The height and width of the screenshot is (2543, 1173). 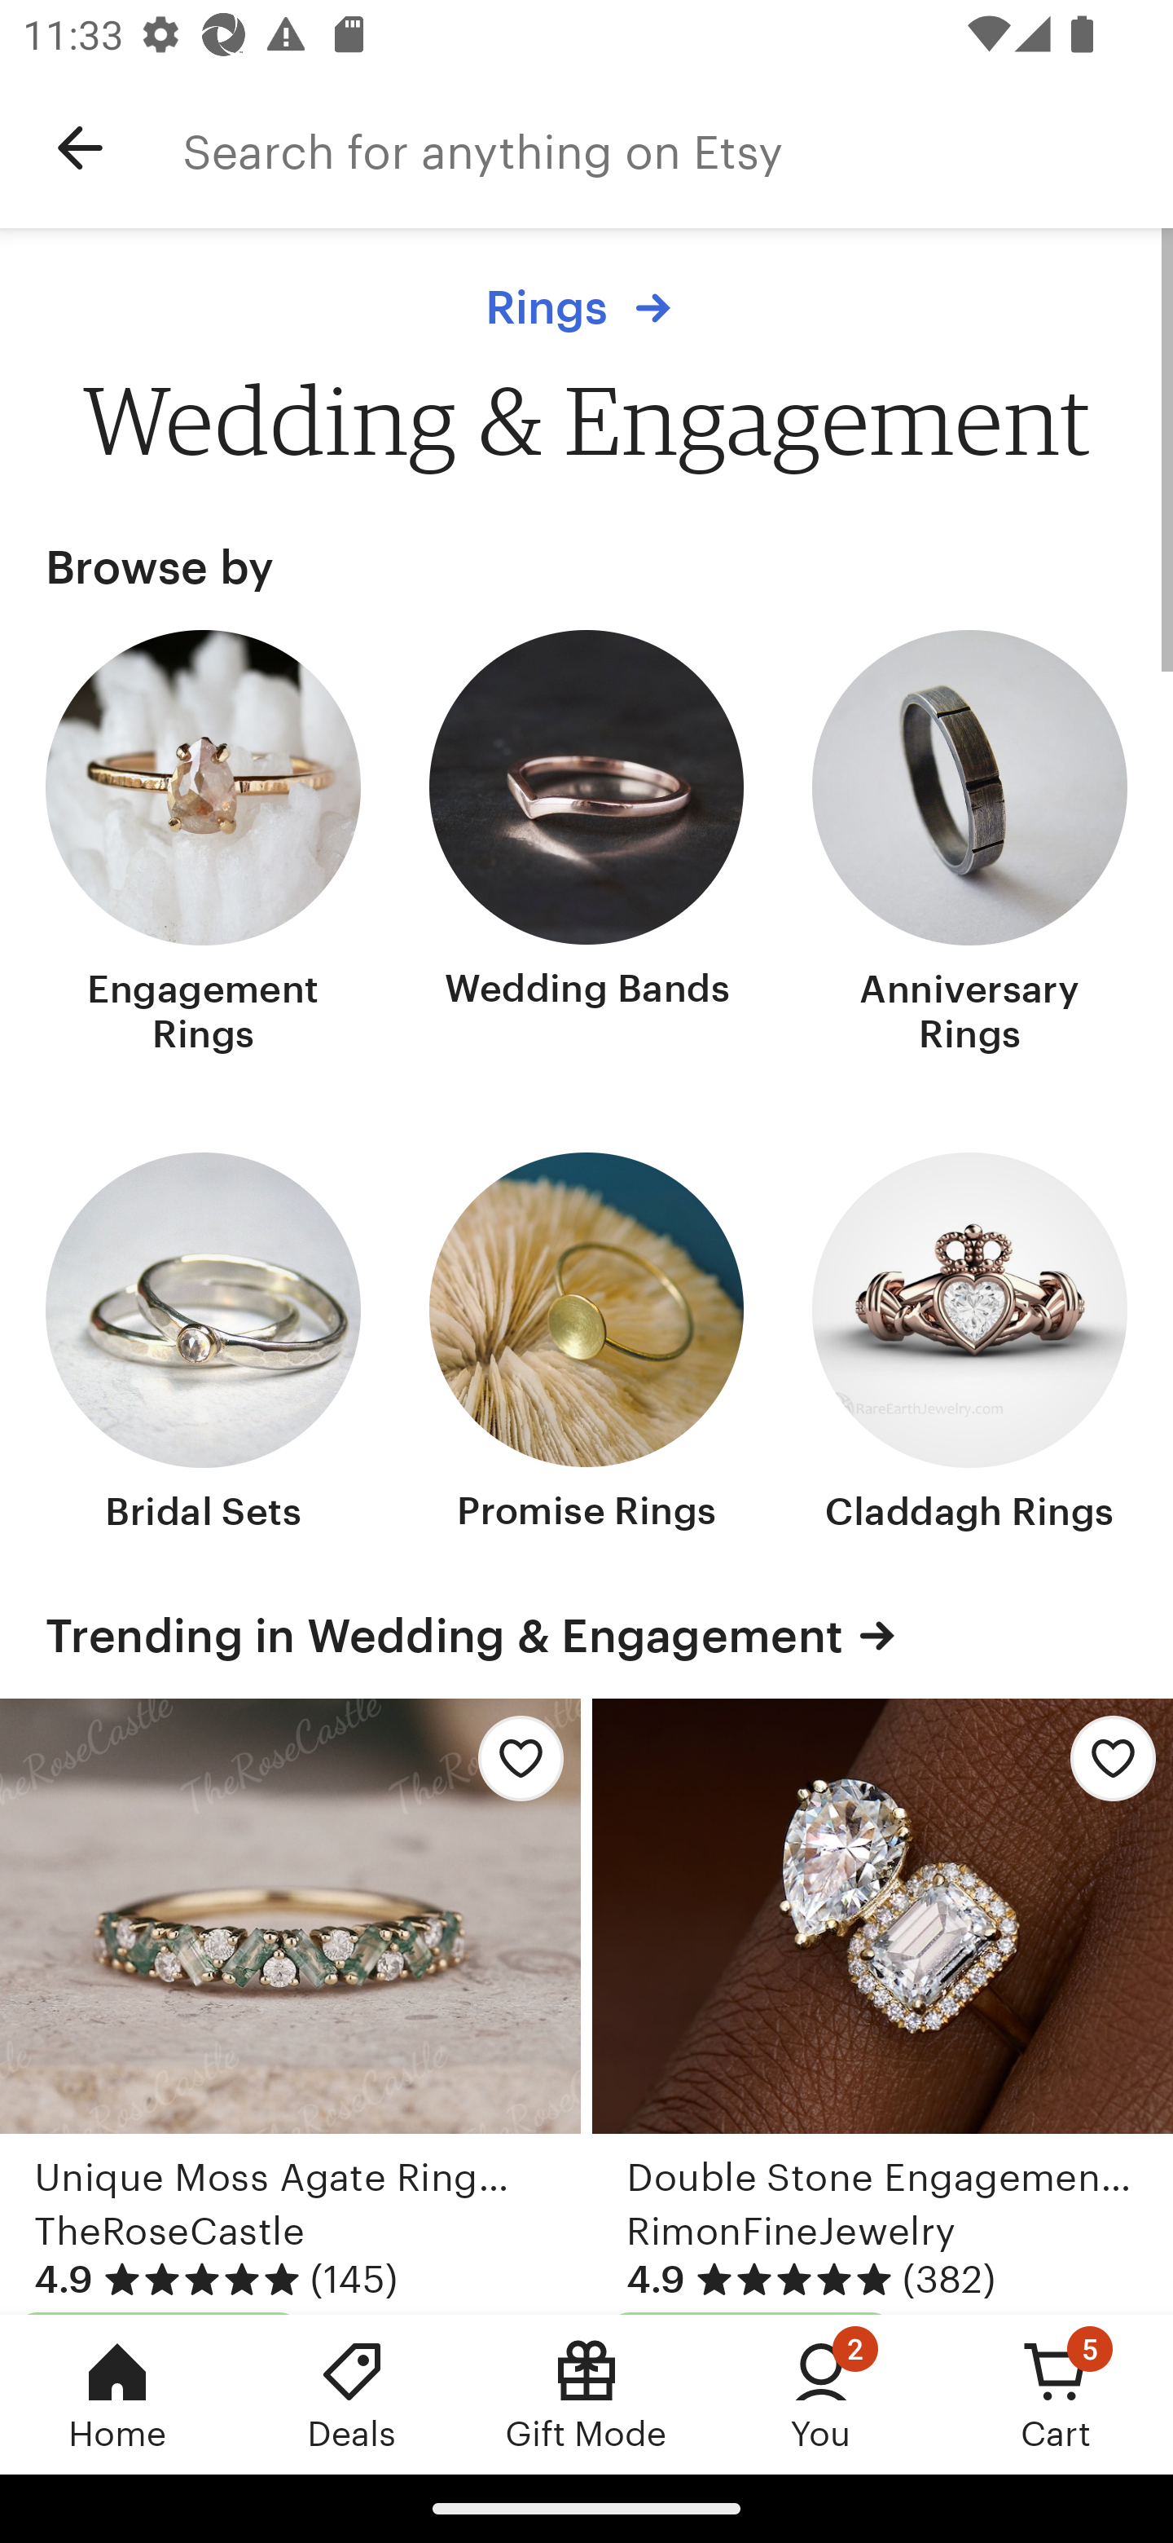 What do you see at coordinates (352, 2394) in the screenshot?
I see `Deals` at bounding box center [352, 2394].